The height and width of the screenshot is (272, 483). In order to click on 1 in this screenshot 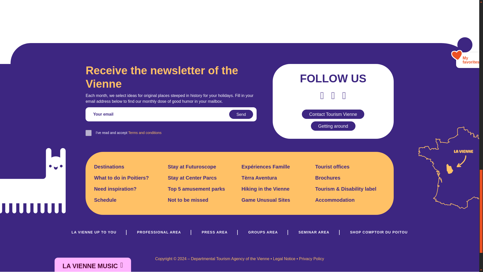, I will do `click(89, 133)`.